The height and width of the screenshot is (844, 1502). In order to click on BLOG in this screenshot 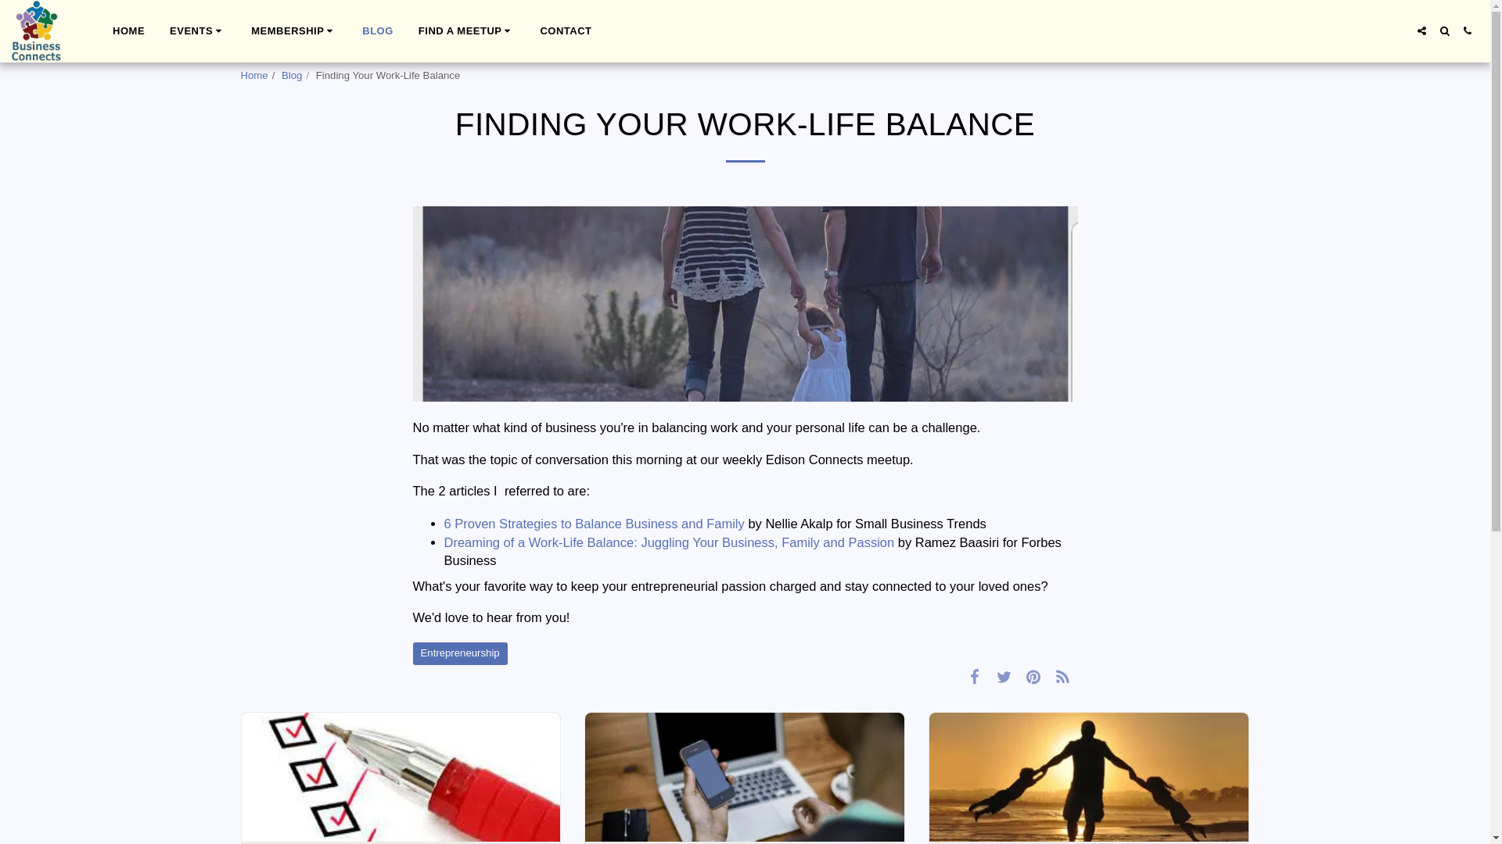, I will do `click(377, 30)`.